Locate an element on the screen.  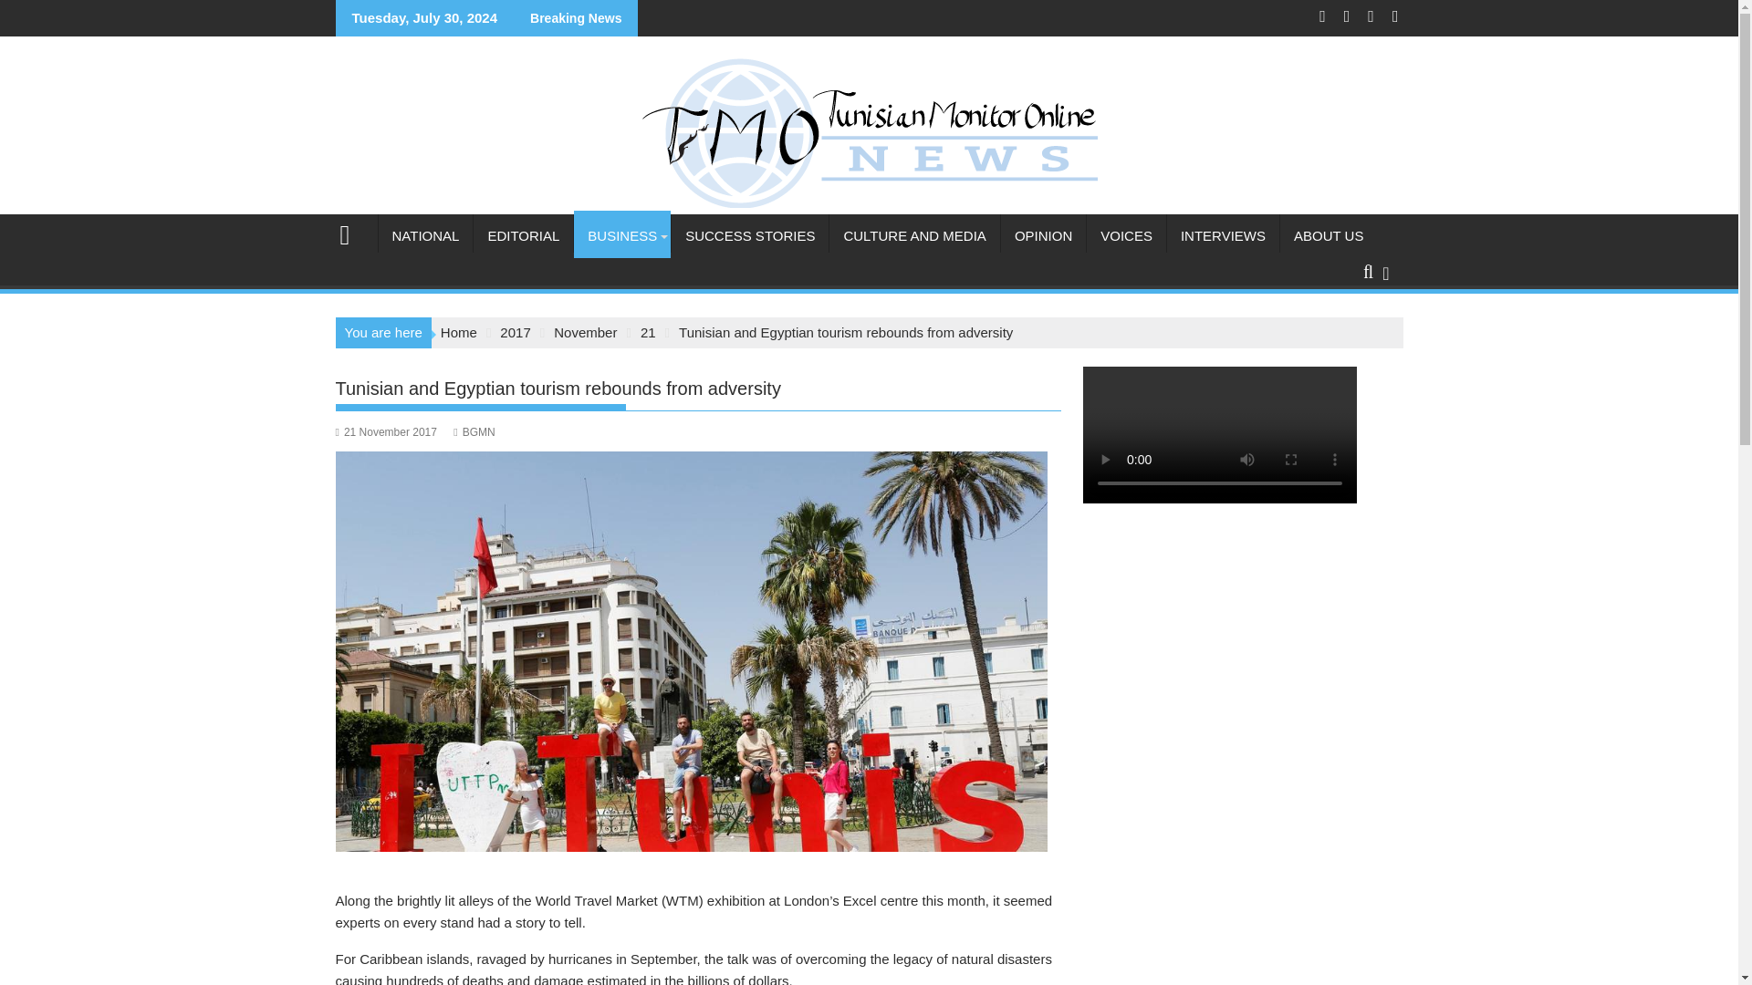
INTERVIEWS is located at coordinates (1223, 235).